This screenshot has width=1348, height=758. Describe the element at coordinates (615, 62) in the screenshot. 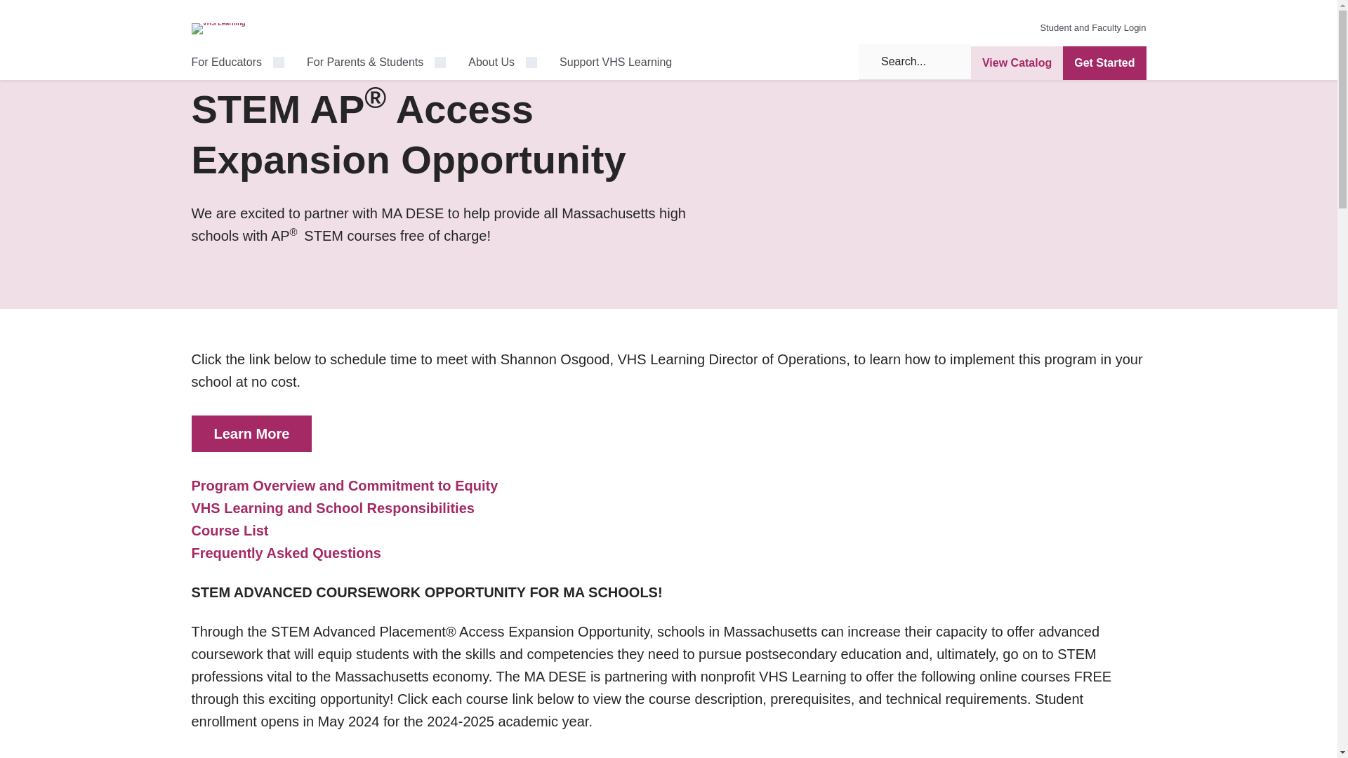

I see `Support VHS Learning` at that location.